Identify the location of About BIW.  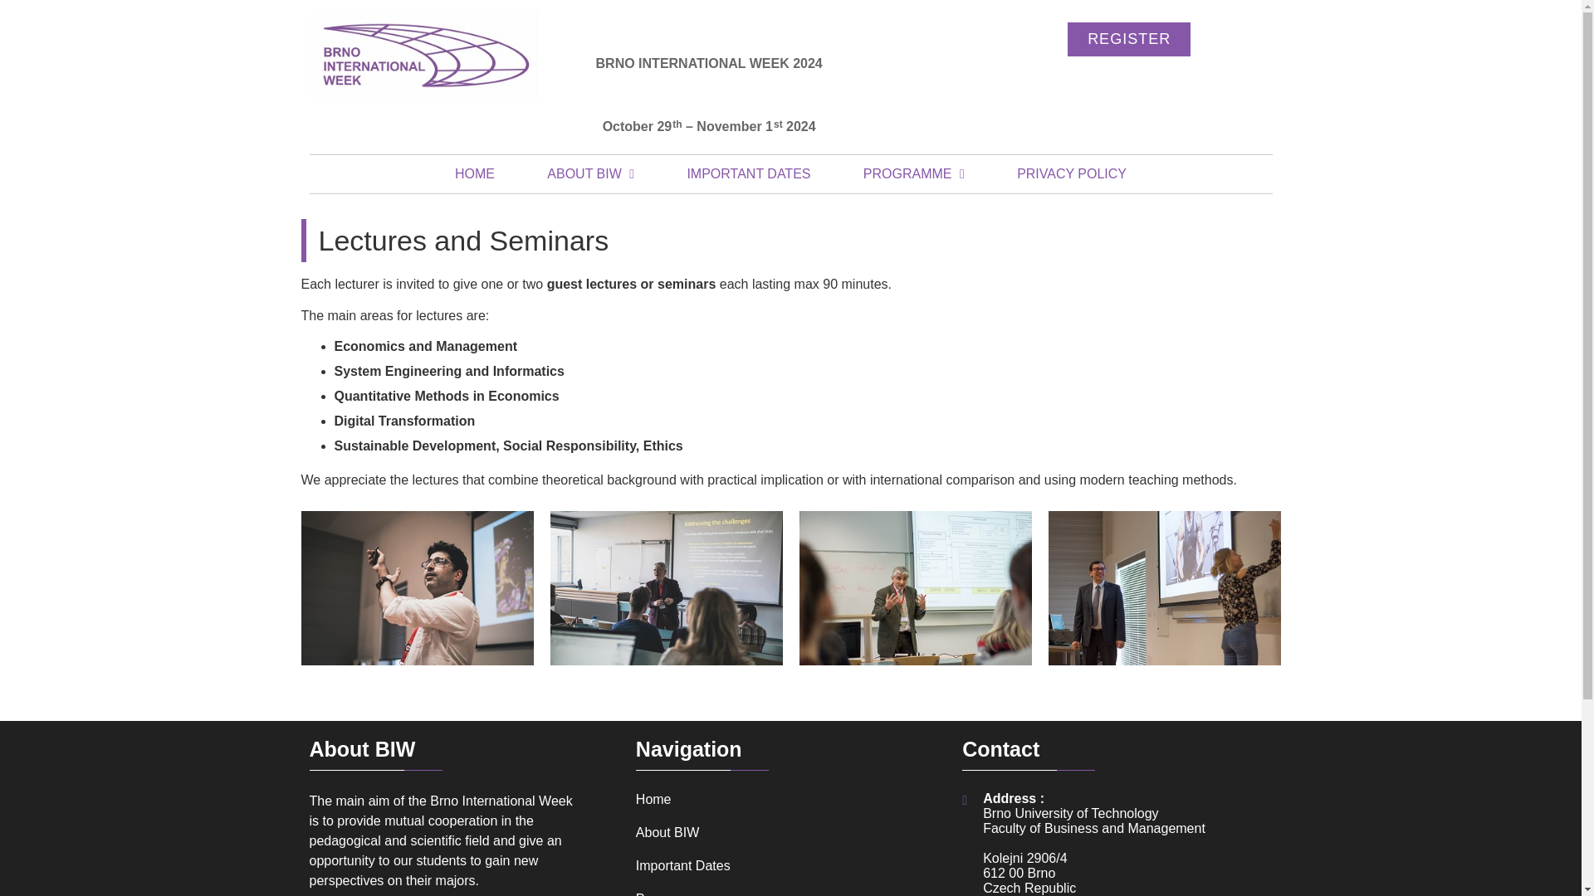
(790, 833).